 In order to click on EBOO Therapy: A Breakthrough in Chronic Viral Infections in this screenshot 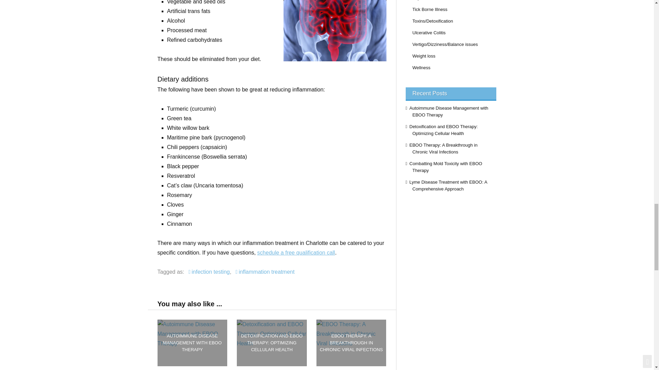, I will do `click(351, 343)`.